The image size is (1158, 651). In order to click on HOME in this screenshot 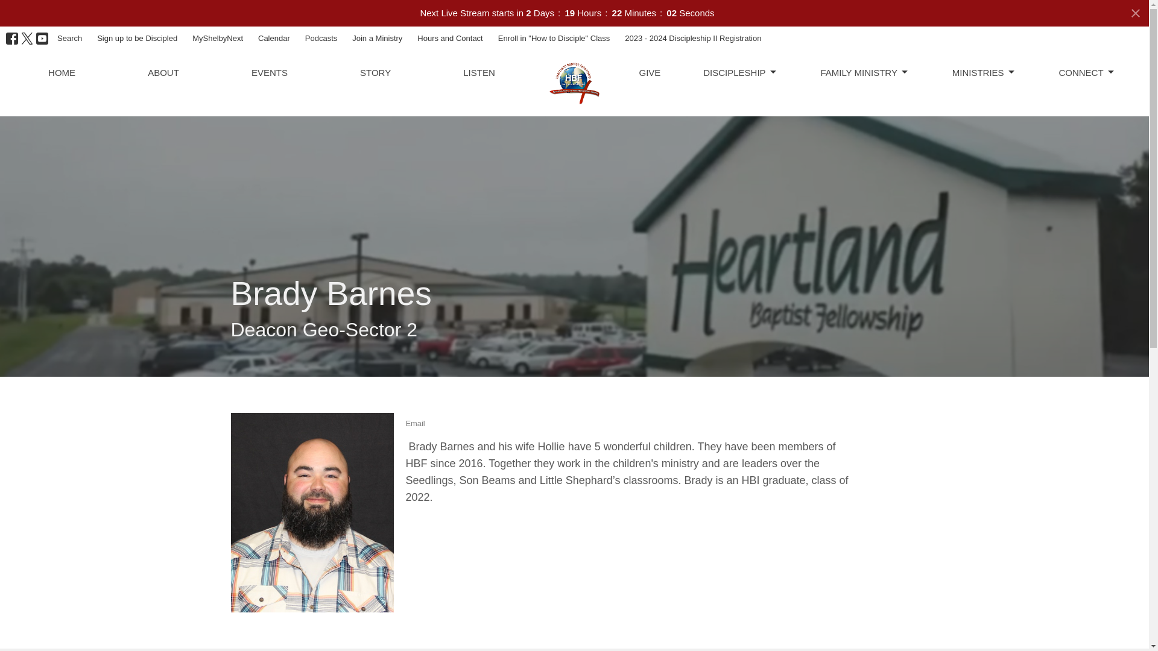, I will do `click(62, 72)`.